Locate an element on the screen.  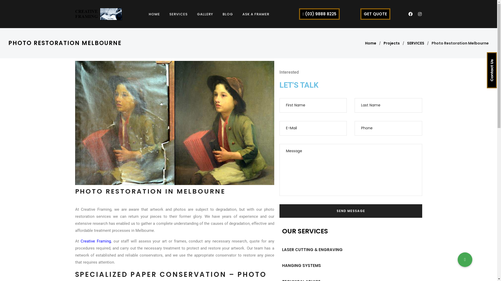
ASK A FRAMER is located at coordinates (256, 14).